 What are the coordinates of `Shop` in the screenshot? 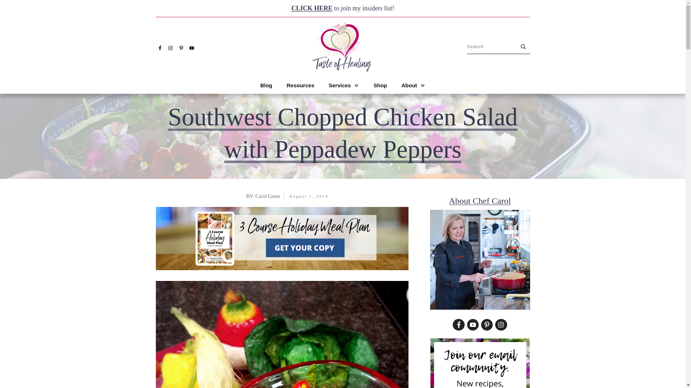 It's located at (380, 85).